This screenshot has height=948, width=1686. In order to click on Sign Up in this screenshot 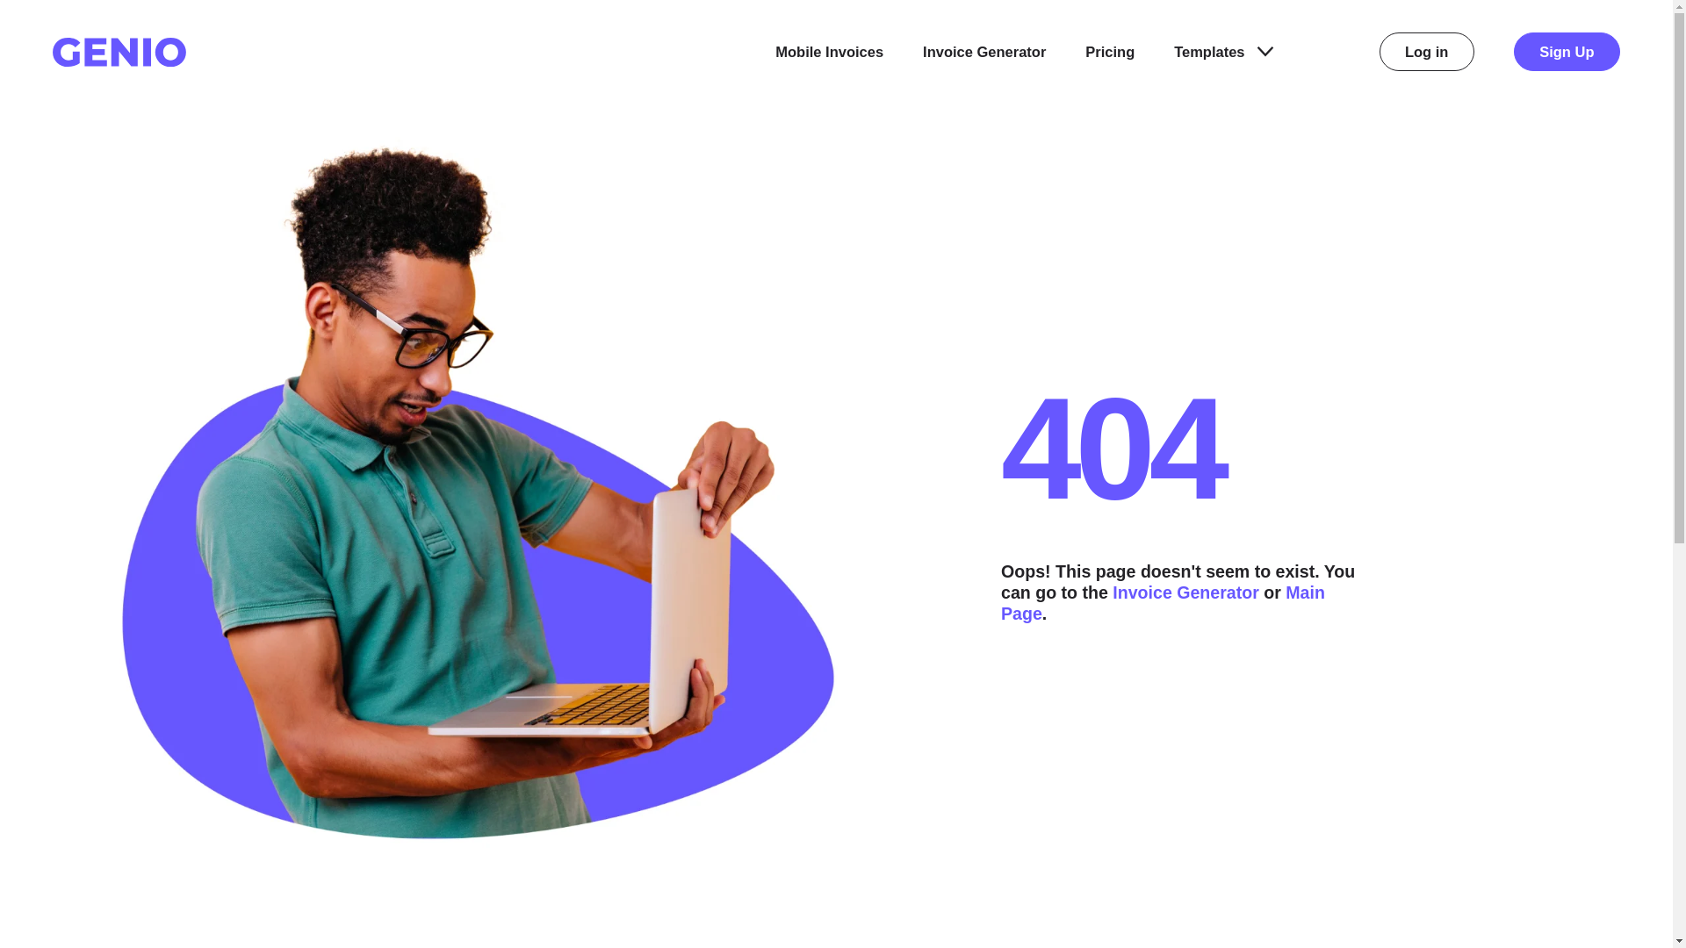, I will do `click(1567, 51)`.